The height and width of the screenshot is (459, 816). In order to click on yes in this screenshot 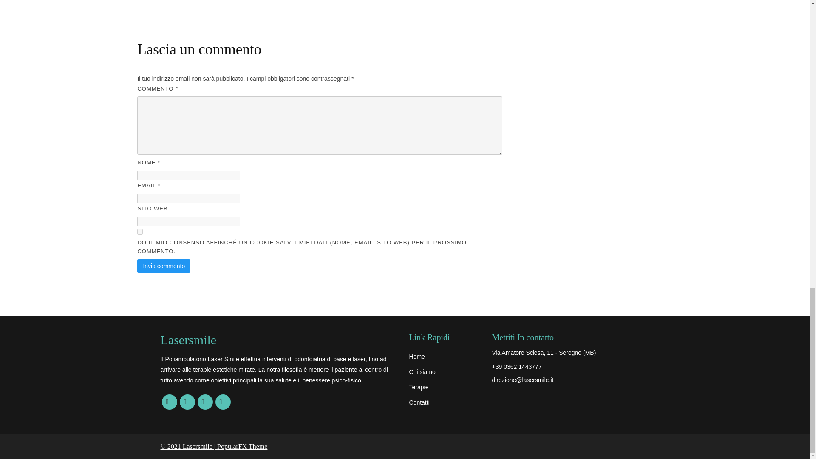, I will do `click(140, 231)`.